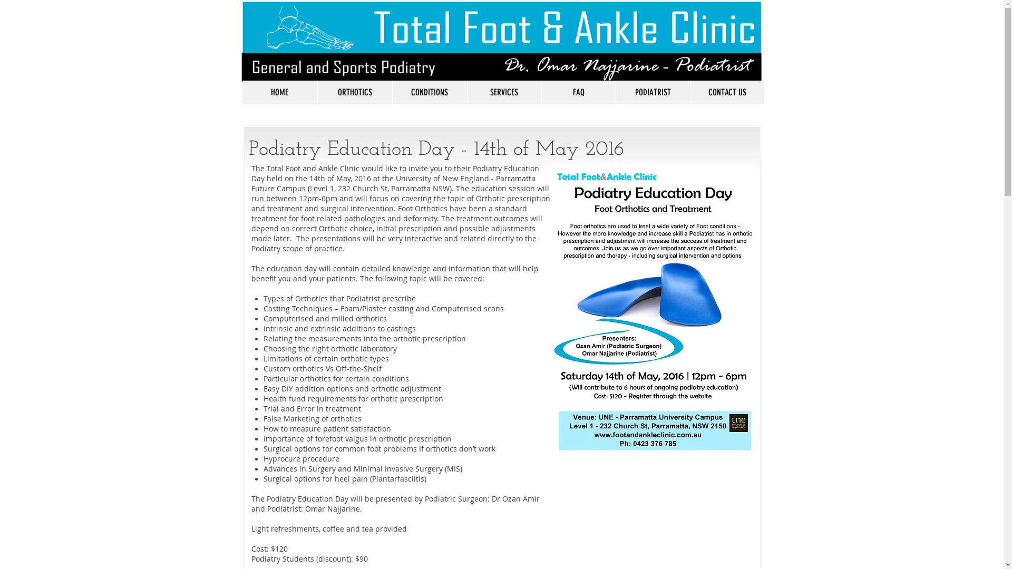 The image size is (1012, 569). I want to click on CONDITIONS, so click(430, 93).